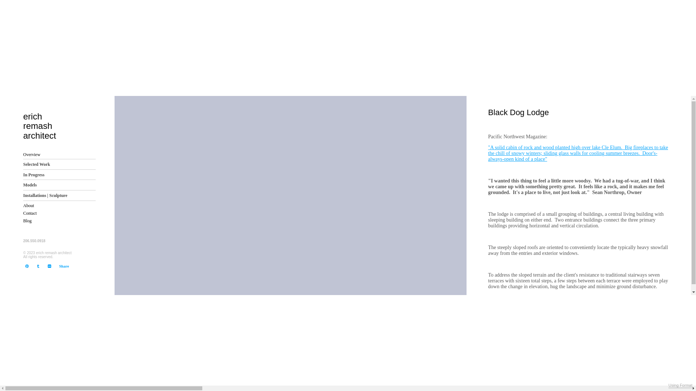  Describe the element at coordinates (32, 154) in the screenshot. I see `Overview` at that location.